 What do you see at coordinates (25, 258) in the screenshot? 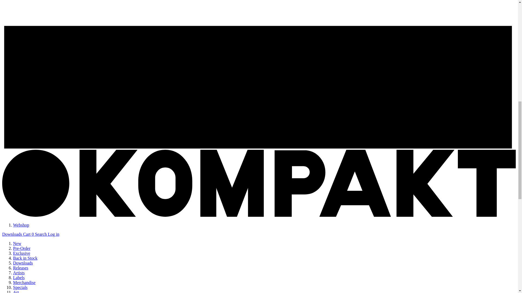
I see `Back in Stock` at bounding box center [25, 258].